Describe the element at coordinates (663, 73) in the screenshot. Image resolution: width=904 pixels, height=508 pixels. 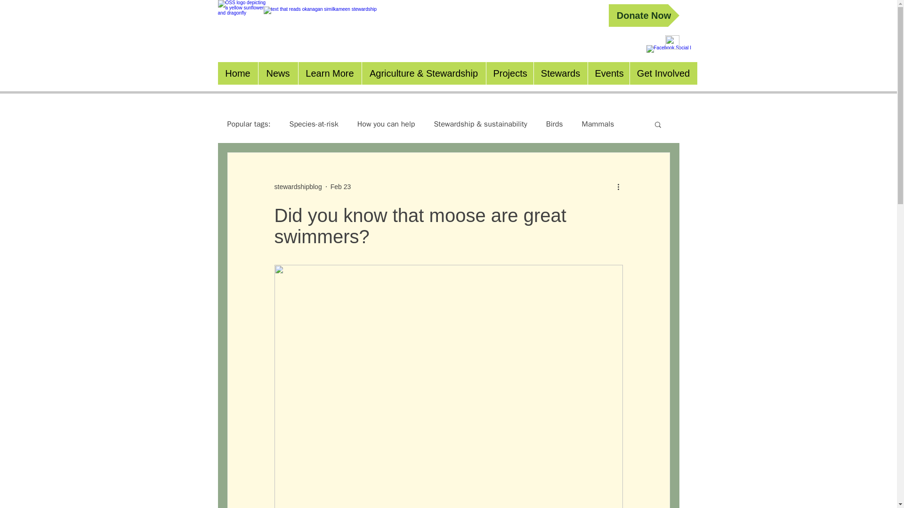
I see `Get Involved` at that location.